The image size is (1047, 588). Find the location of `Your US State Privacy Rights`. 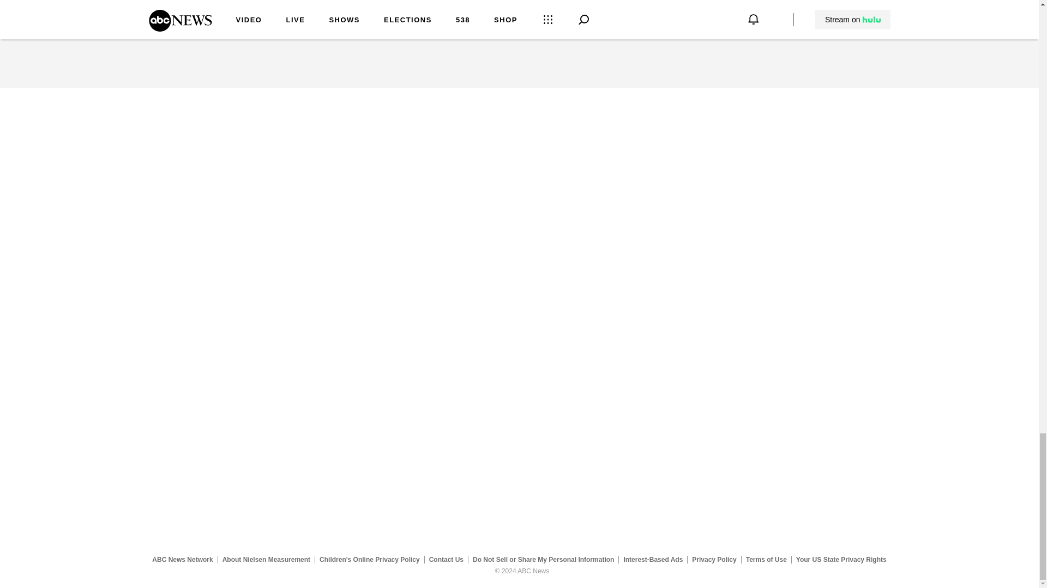

Your US State Privacy Rights is located at coordinates (841, 559).